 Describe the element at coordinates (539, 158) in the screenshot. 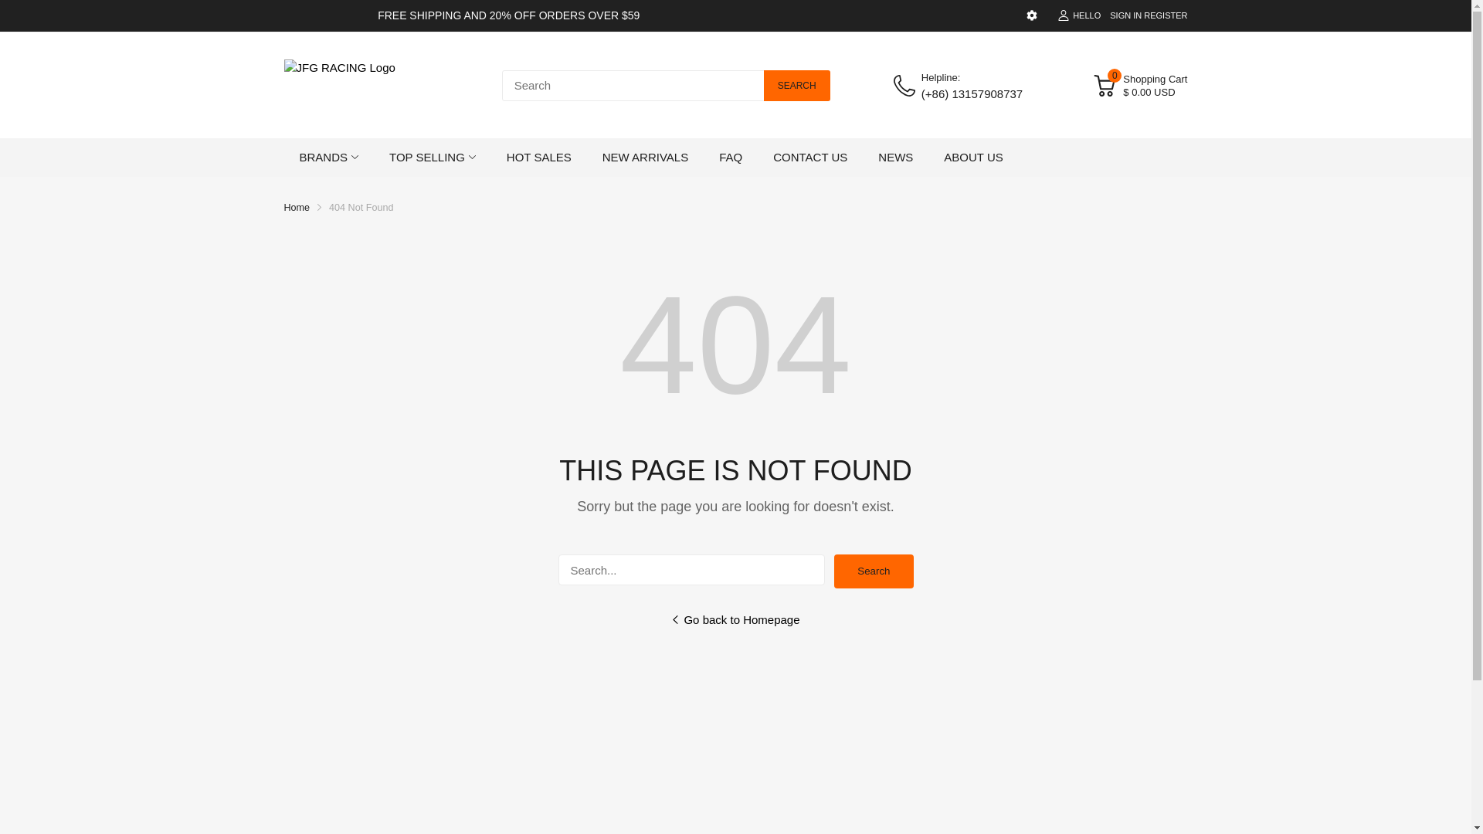

I see `HOT SALES` at that location.